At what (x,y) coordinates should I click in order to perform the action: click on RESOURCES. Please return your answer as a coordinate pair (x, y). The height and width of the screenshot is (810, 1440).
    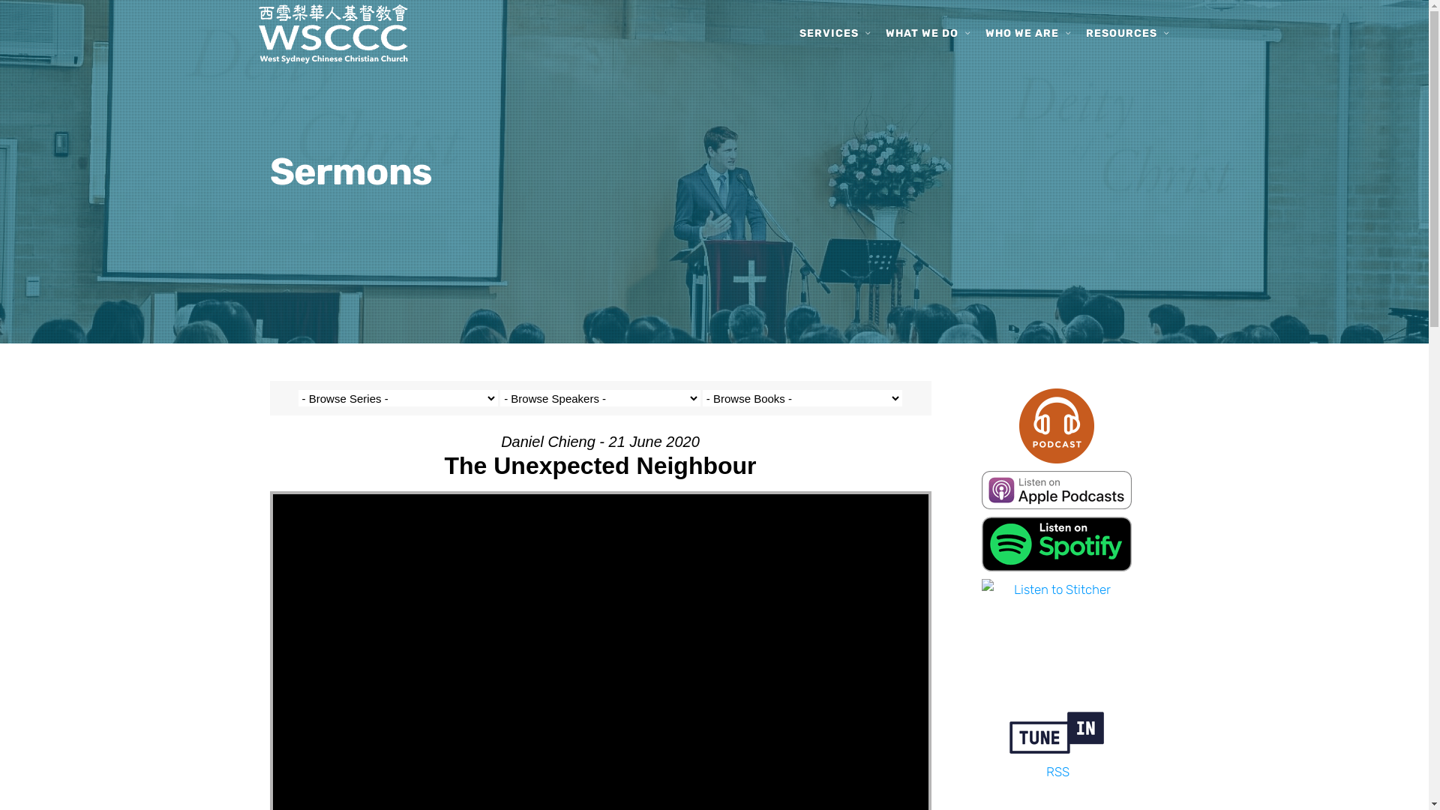
    Looking at the image, I should click on (1122, 34).